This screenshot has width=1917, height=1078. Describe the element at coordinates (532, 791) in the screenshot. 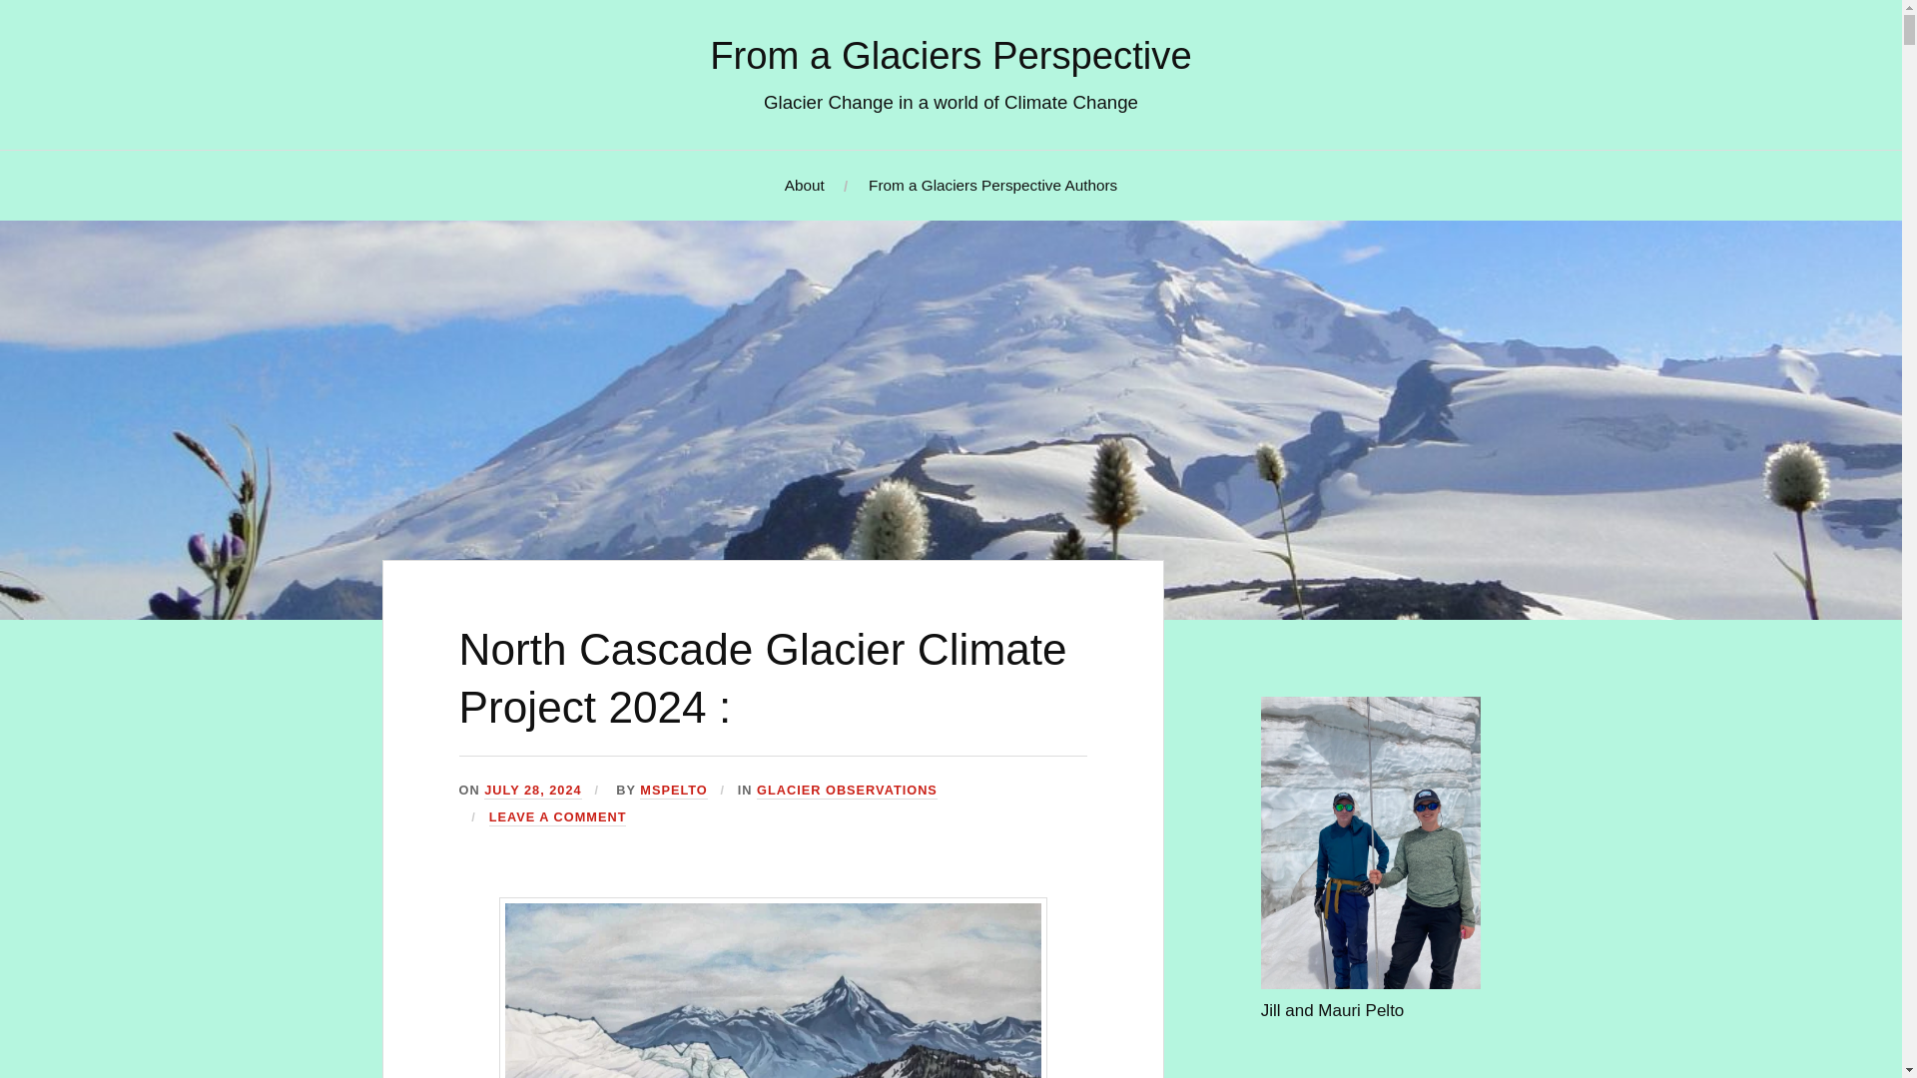

I see `JULY 28, 2024` at that location.